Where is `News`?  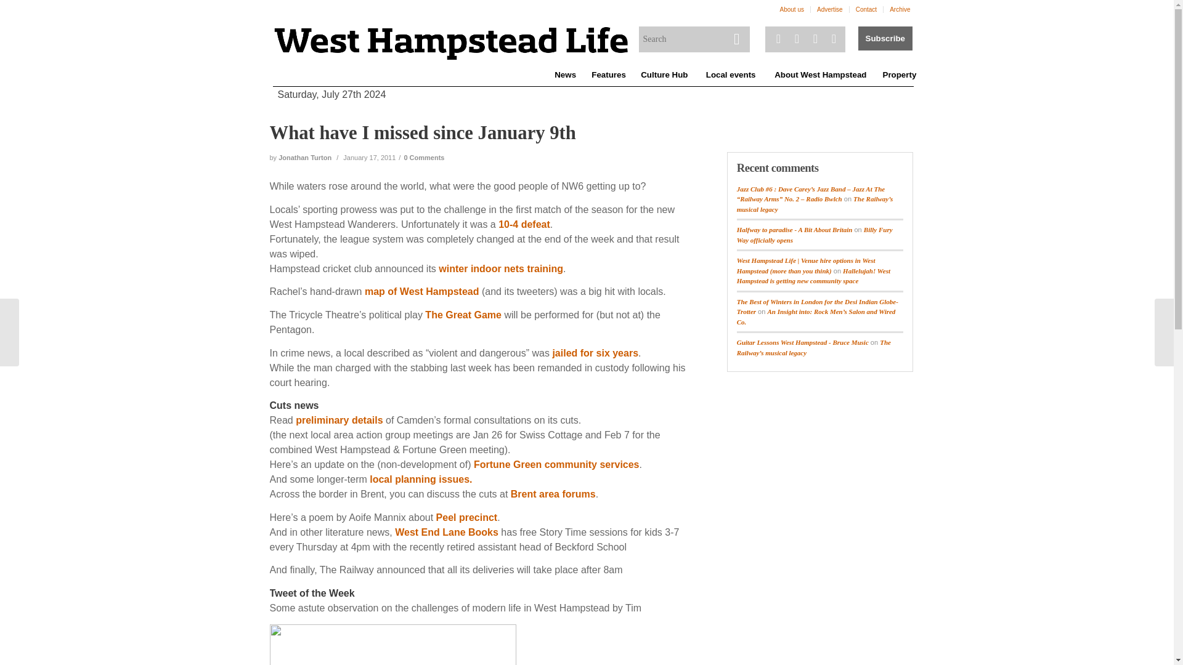
News is located at coordinates (564, 75).